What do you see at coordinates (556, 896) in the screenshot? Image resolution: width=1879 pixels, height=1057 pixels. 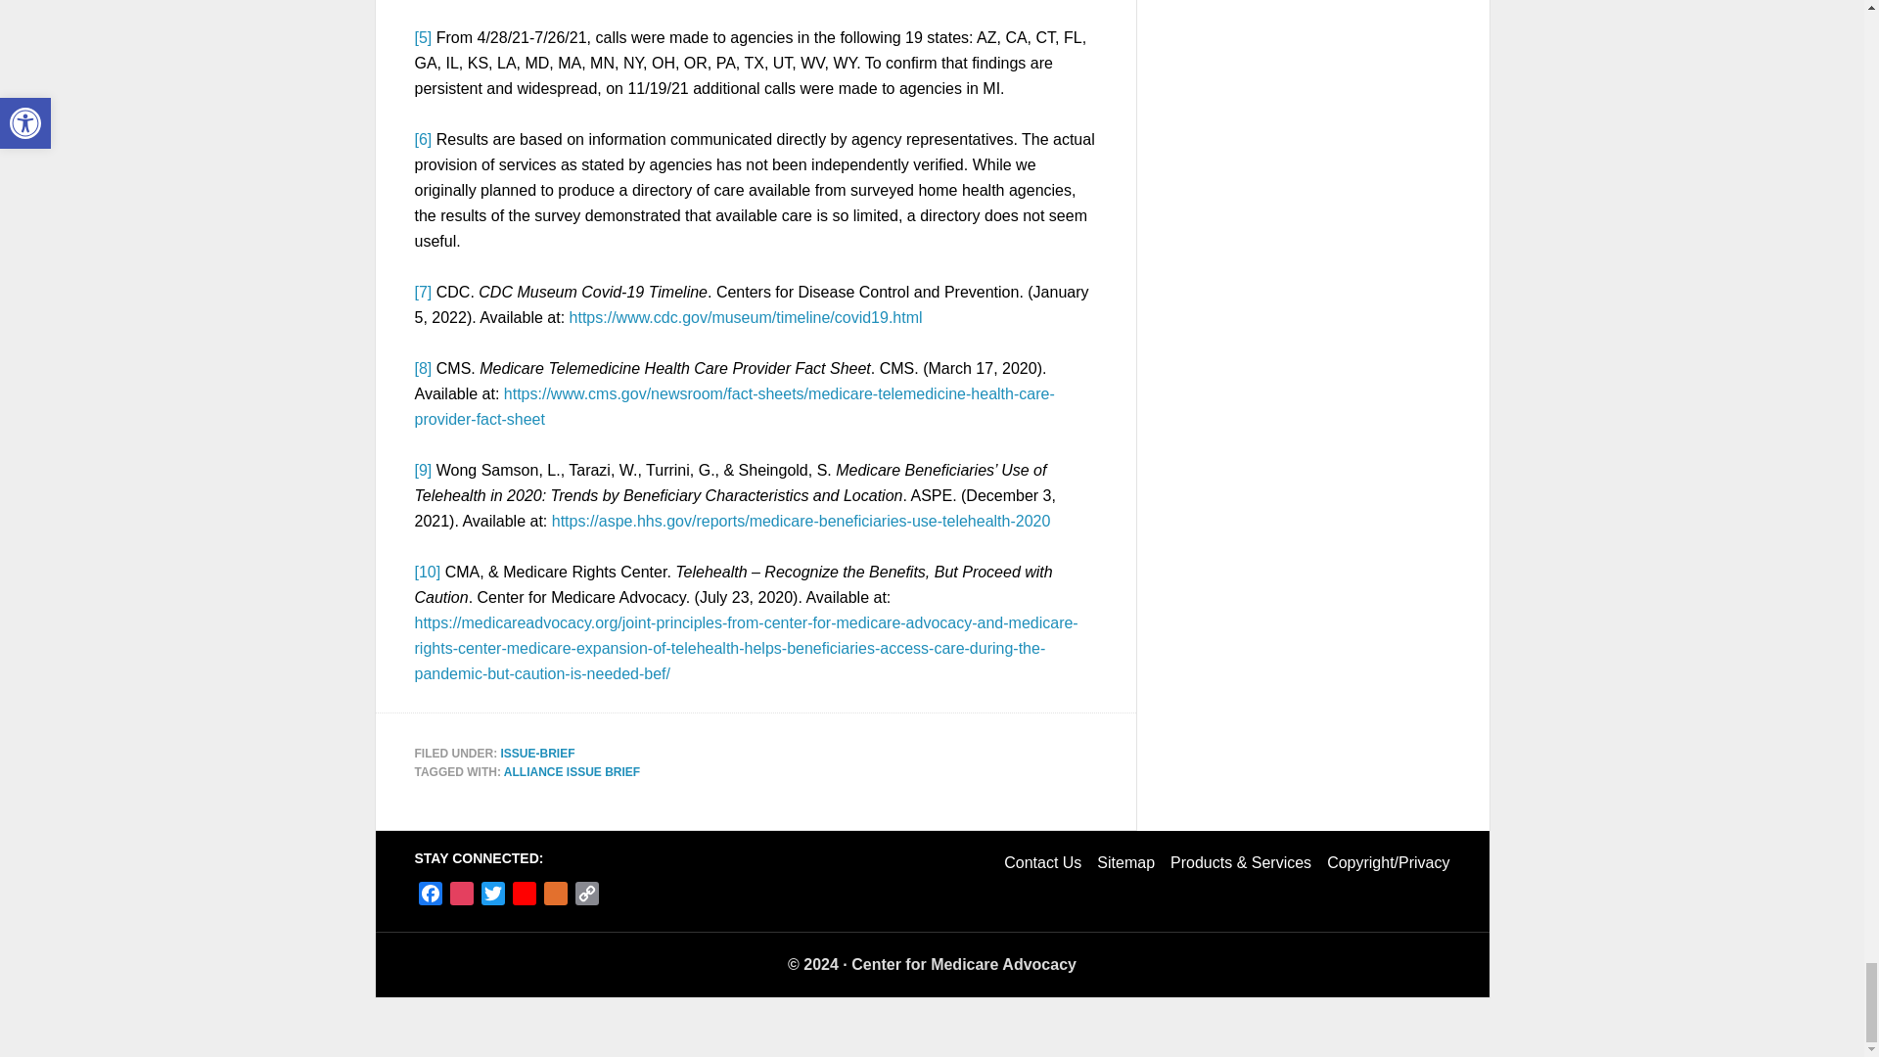 I see `RSS Feed` at bounding box center [556, 896].